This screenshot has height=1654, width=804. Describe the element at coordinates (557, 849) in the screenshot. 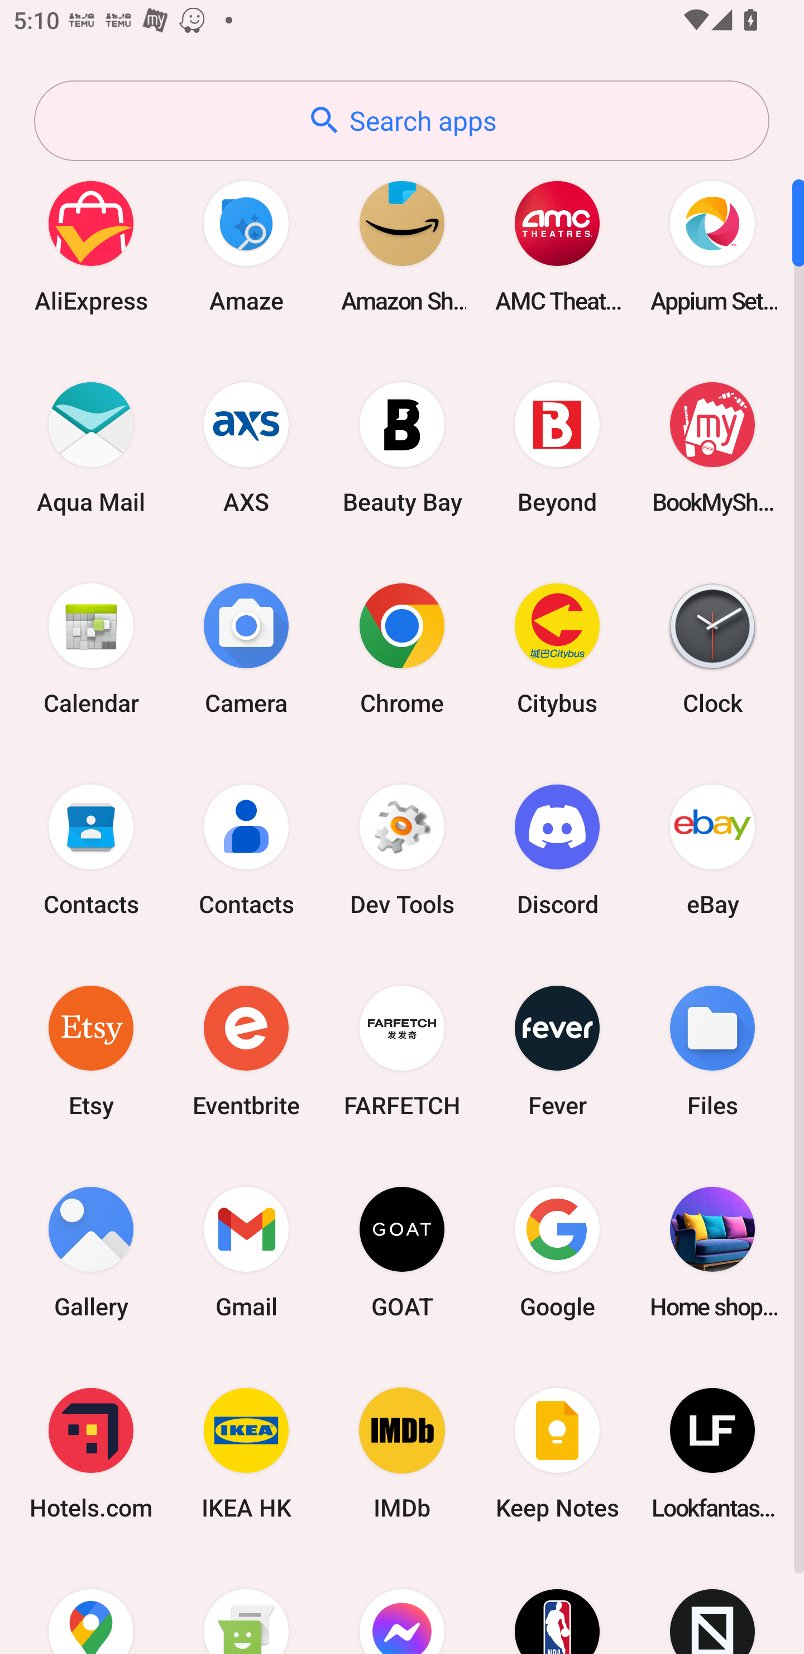

I see `Discord` at that location.